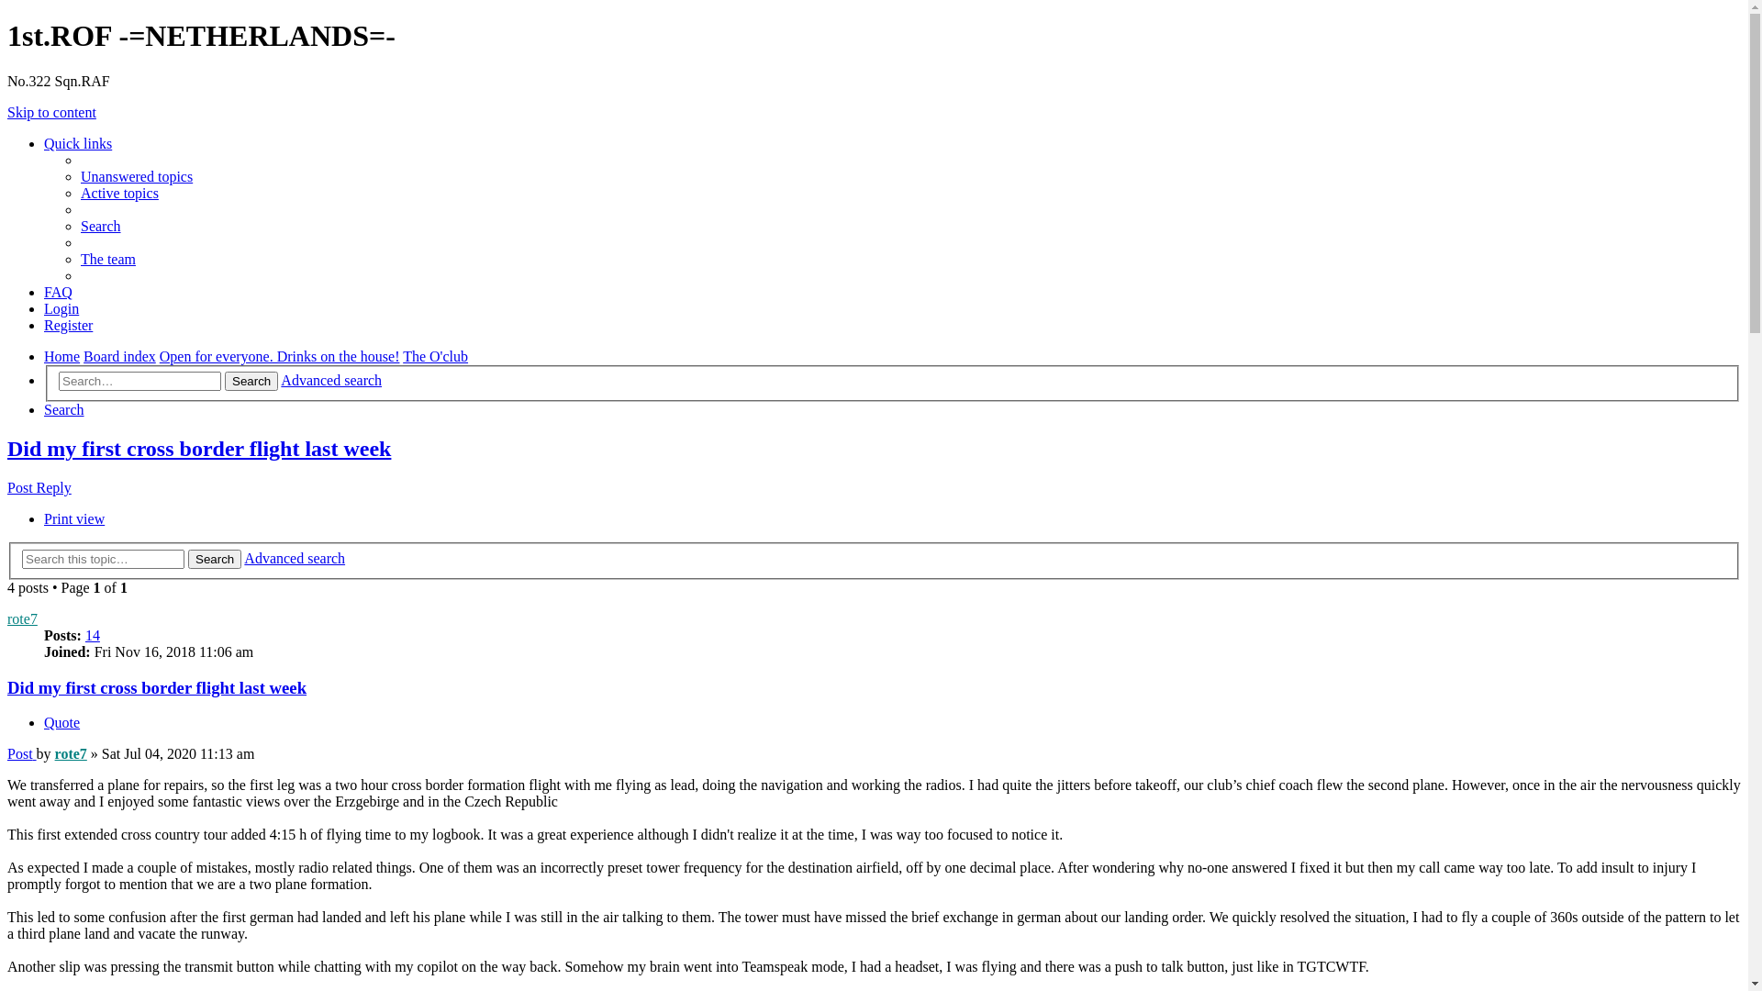 The image size is (1762, 991). Describe the element at coordinates (62, 356) in the screenshot. I see `Home` at that location.